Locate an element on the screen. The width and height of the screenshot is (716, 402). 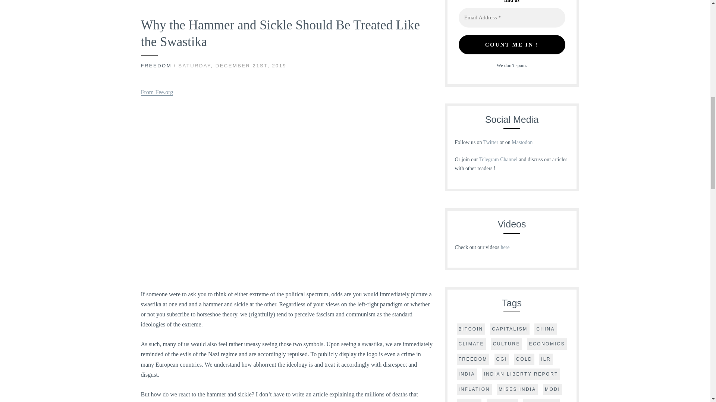
From Fee.org is located at coordinates (157, 92).